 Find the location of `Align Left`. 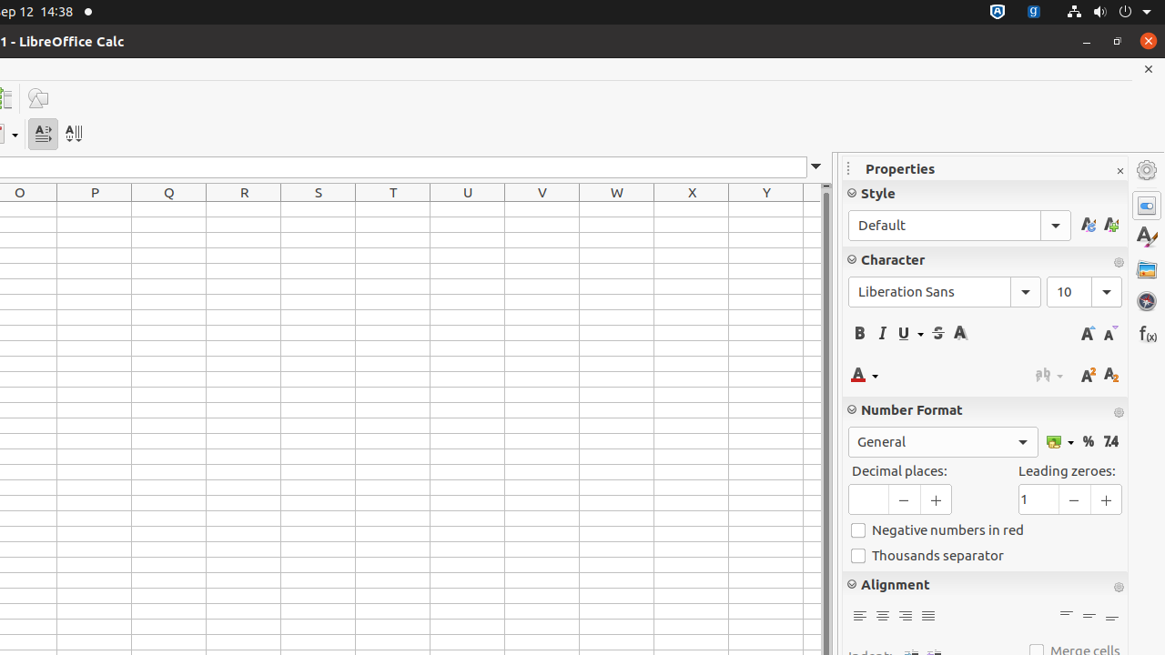

Align Left is located at coordinates (859, 617).